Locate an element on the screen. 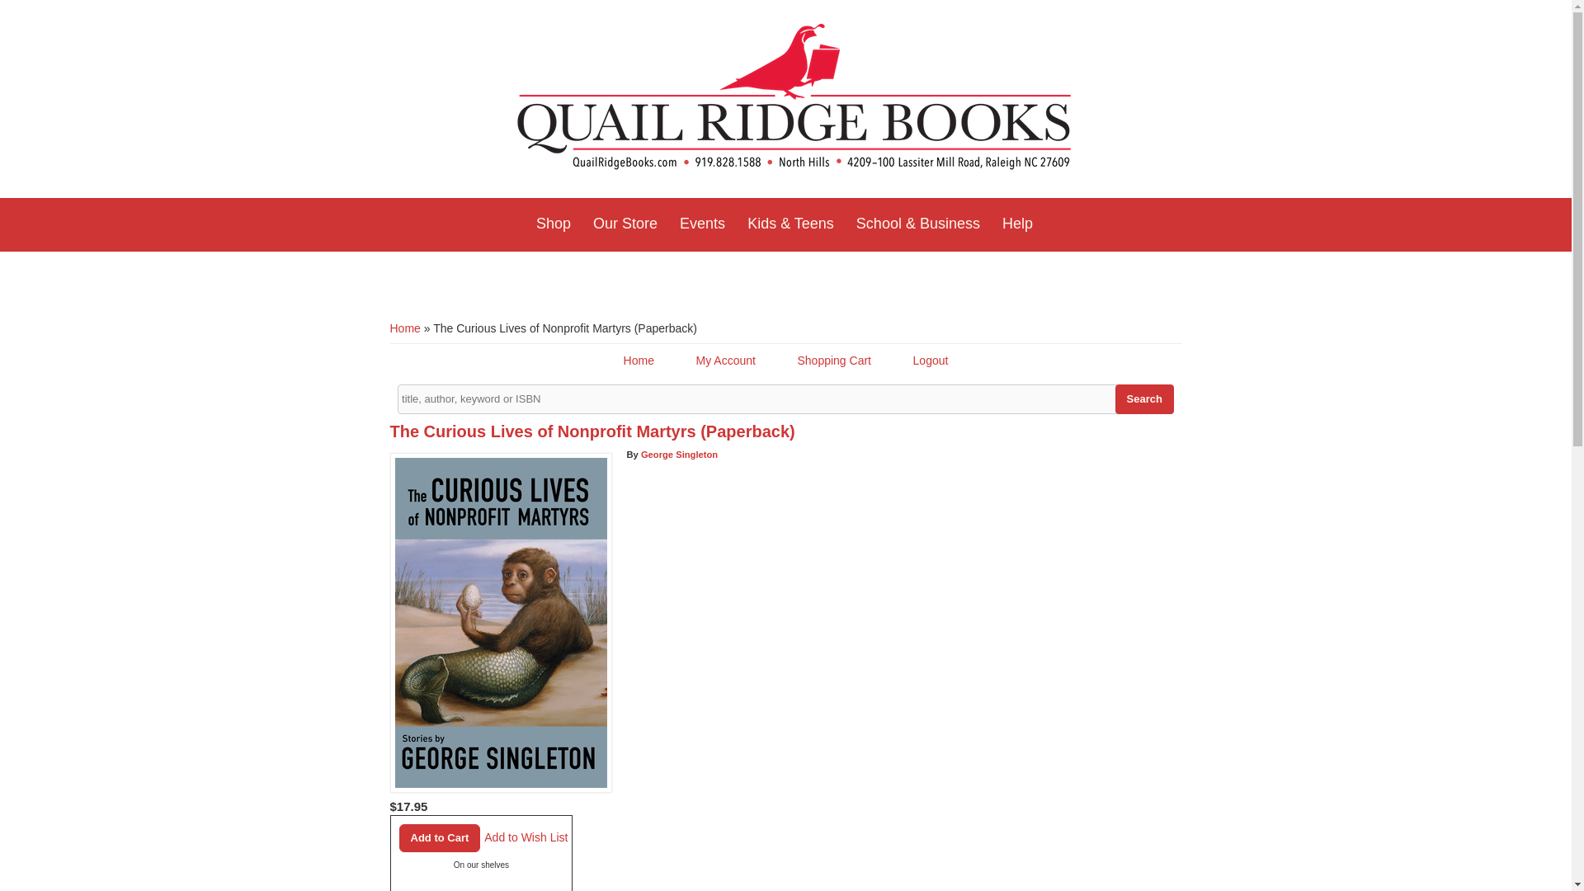 The image size is (1584, 891). Search is located at coordinates (1143, 399).